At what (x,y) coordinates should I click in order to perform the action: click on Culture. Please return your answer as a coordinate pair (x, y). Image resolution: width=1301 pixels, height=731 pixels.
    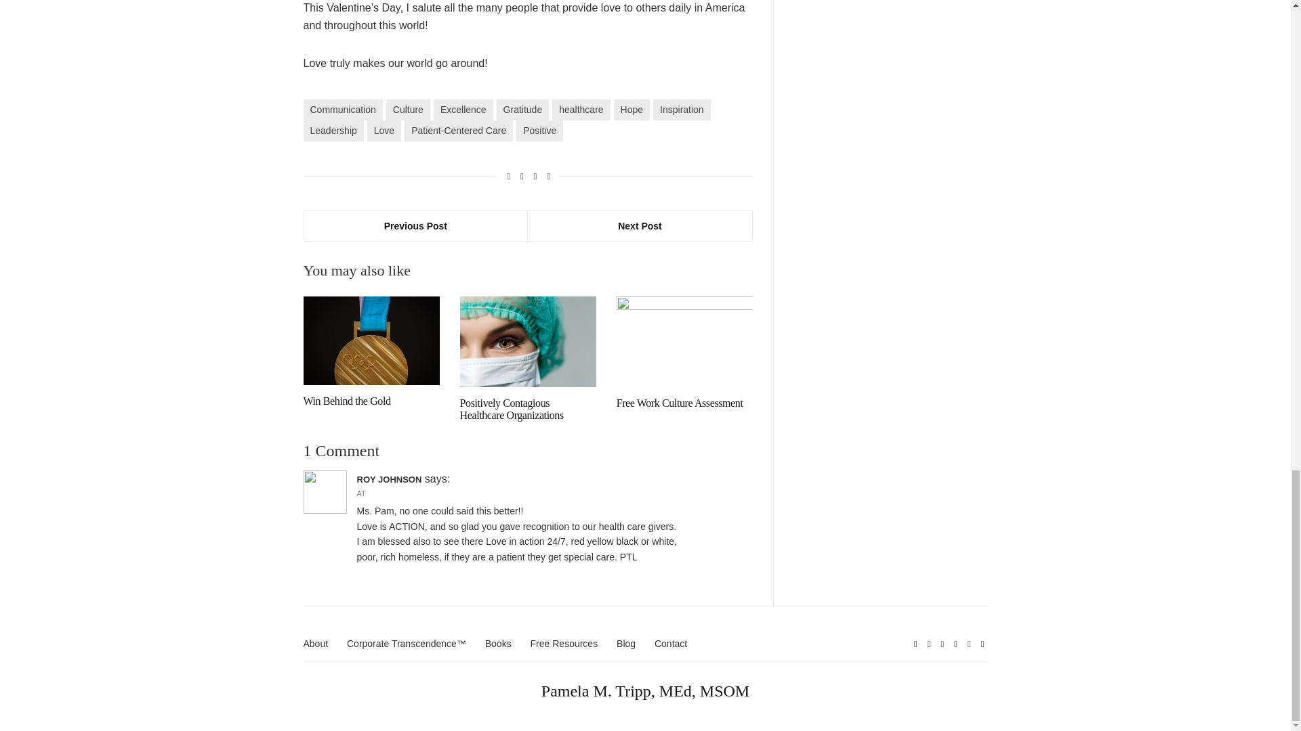
    Looking at the image, I should click on (408, 110).